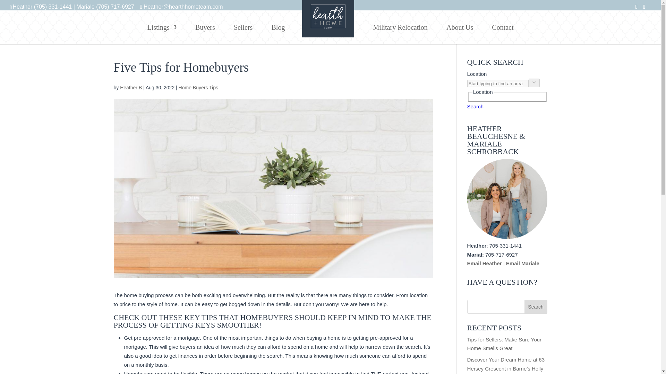  I want to click on Posts by Heather B, so click(130, 88).